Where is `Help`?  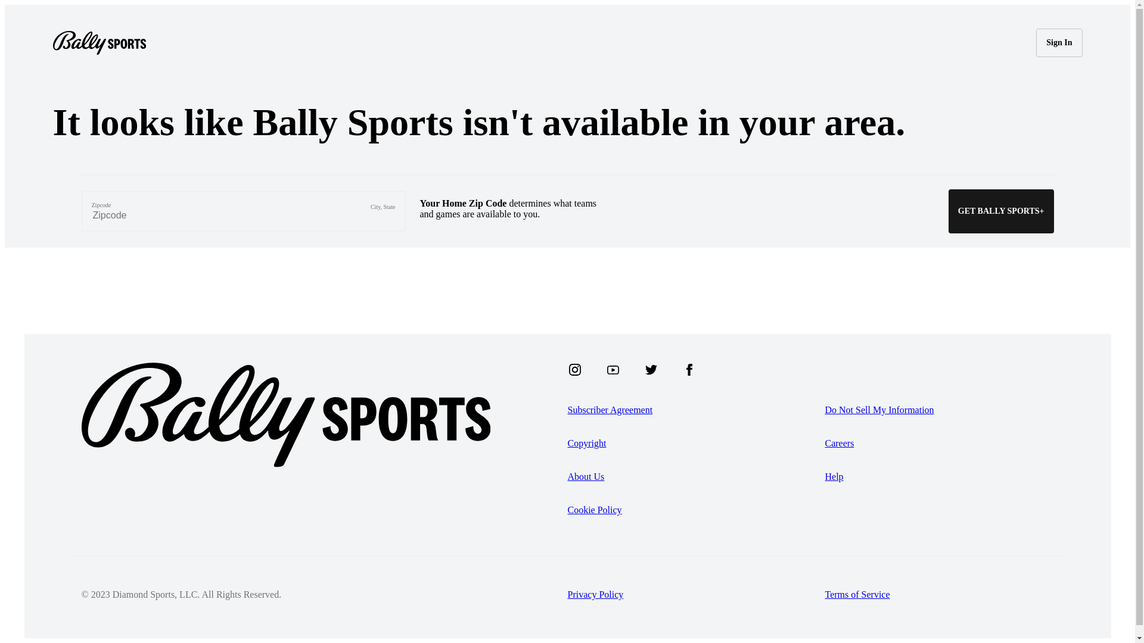
Help is located at coordinates (939, 477).